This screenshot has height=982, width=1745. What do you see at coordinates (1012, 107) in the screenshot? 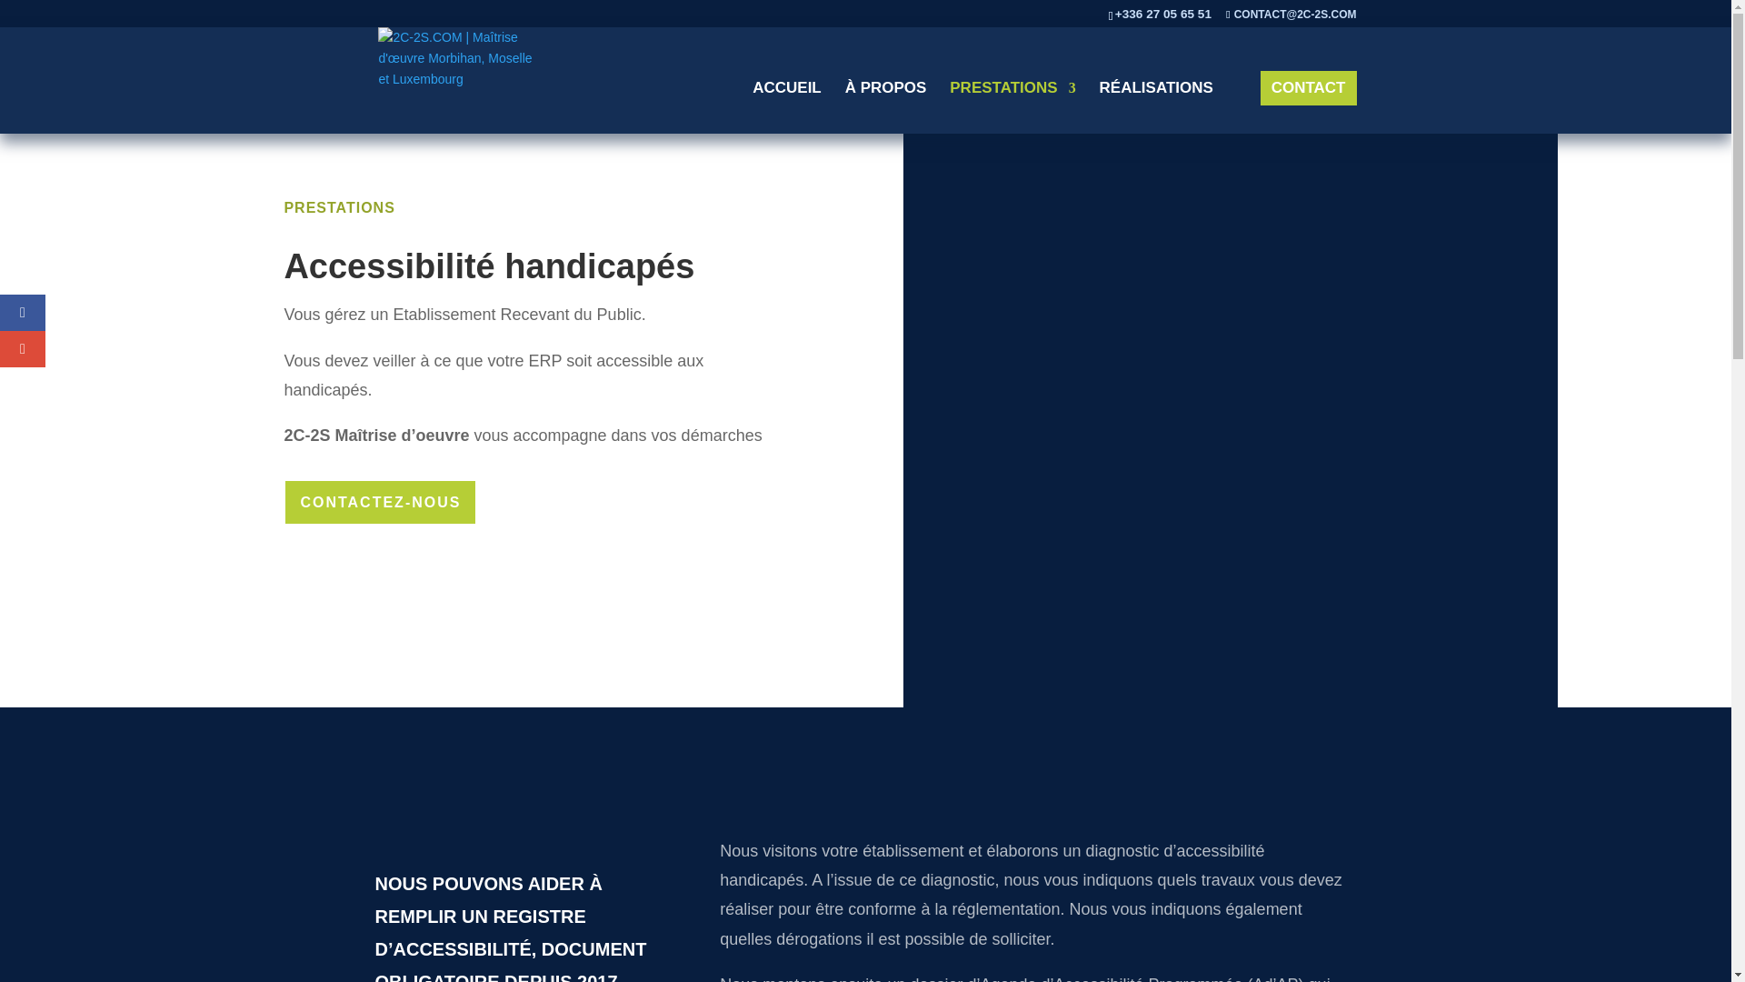
I see `PRESTATIONS` at bounding box center [1012, 107].